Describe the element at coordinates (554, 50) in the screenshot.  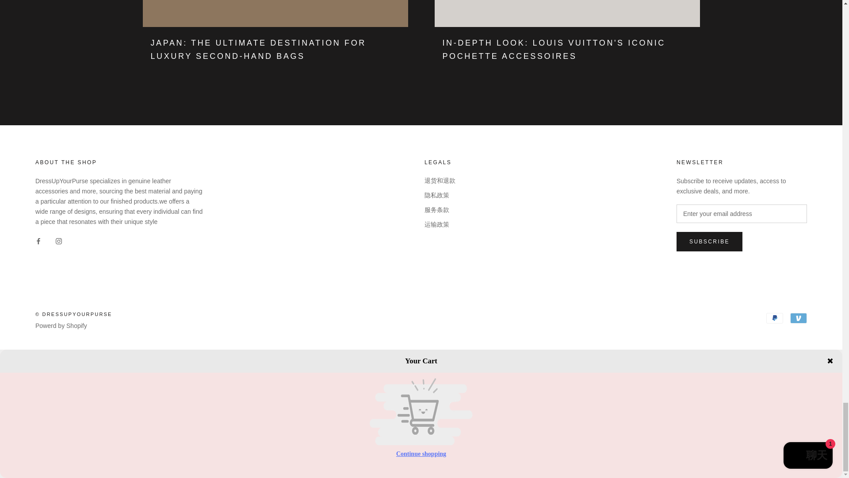
I see `IN-DEPTH LOOK: LOUIS VUITTON'S ICONIC POCHETTE ACCESSOIRES` at that location.